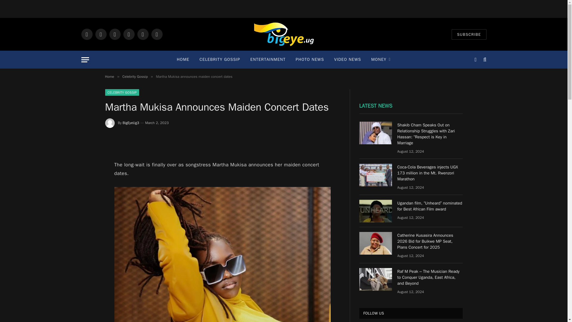 This screenshot has height=322, width=572. I want to click on SUBSCRIBE, so click(469, 34).